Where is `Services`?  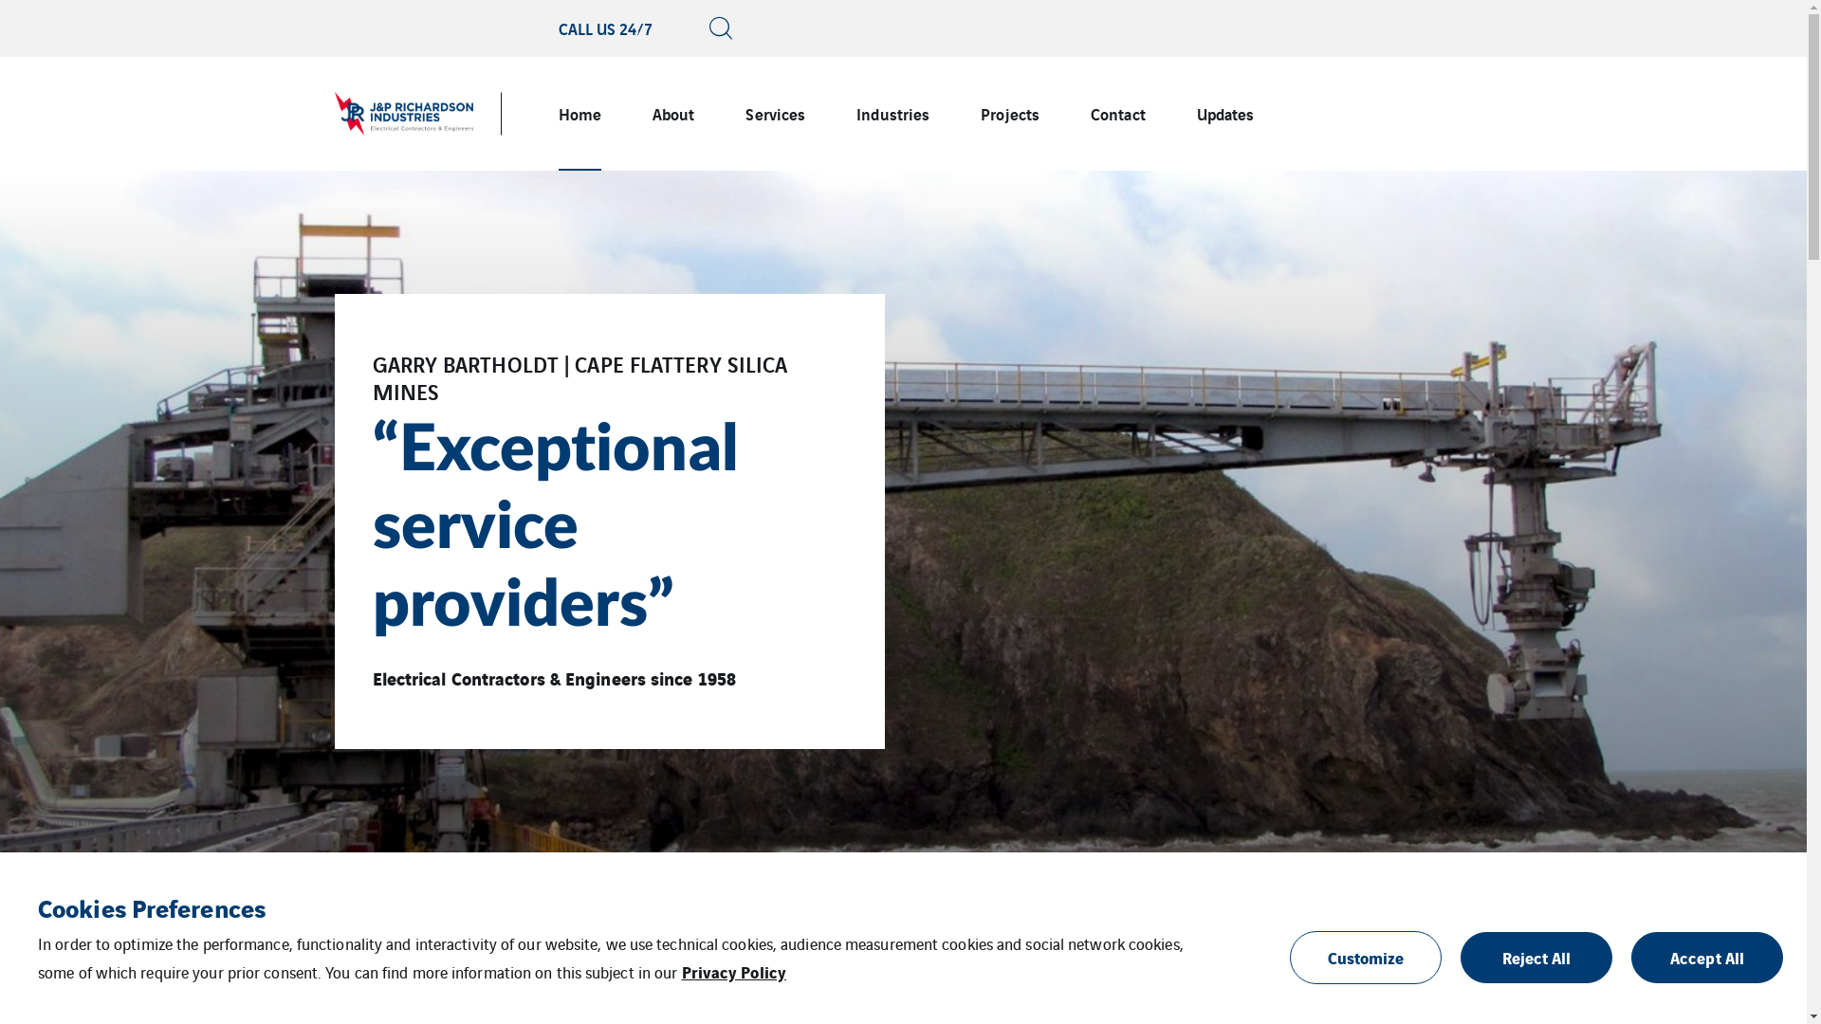
Services is located at coordinates (776, 114).